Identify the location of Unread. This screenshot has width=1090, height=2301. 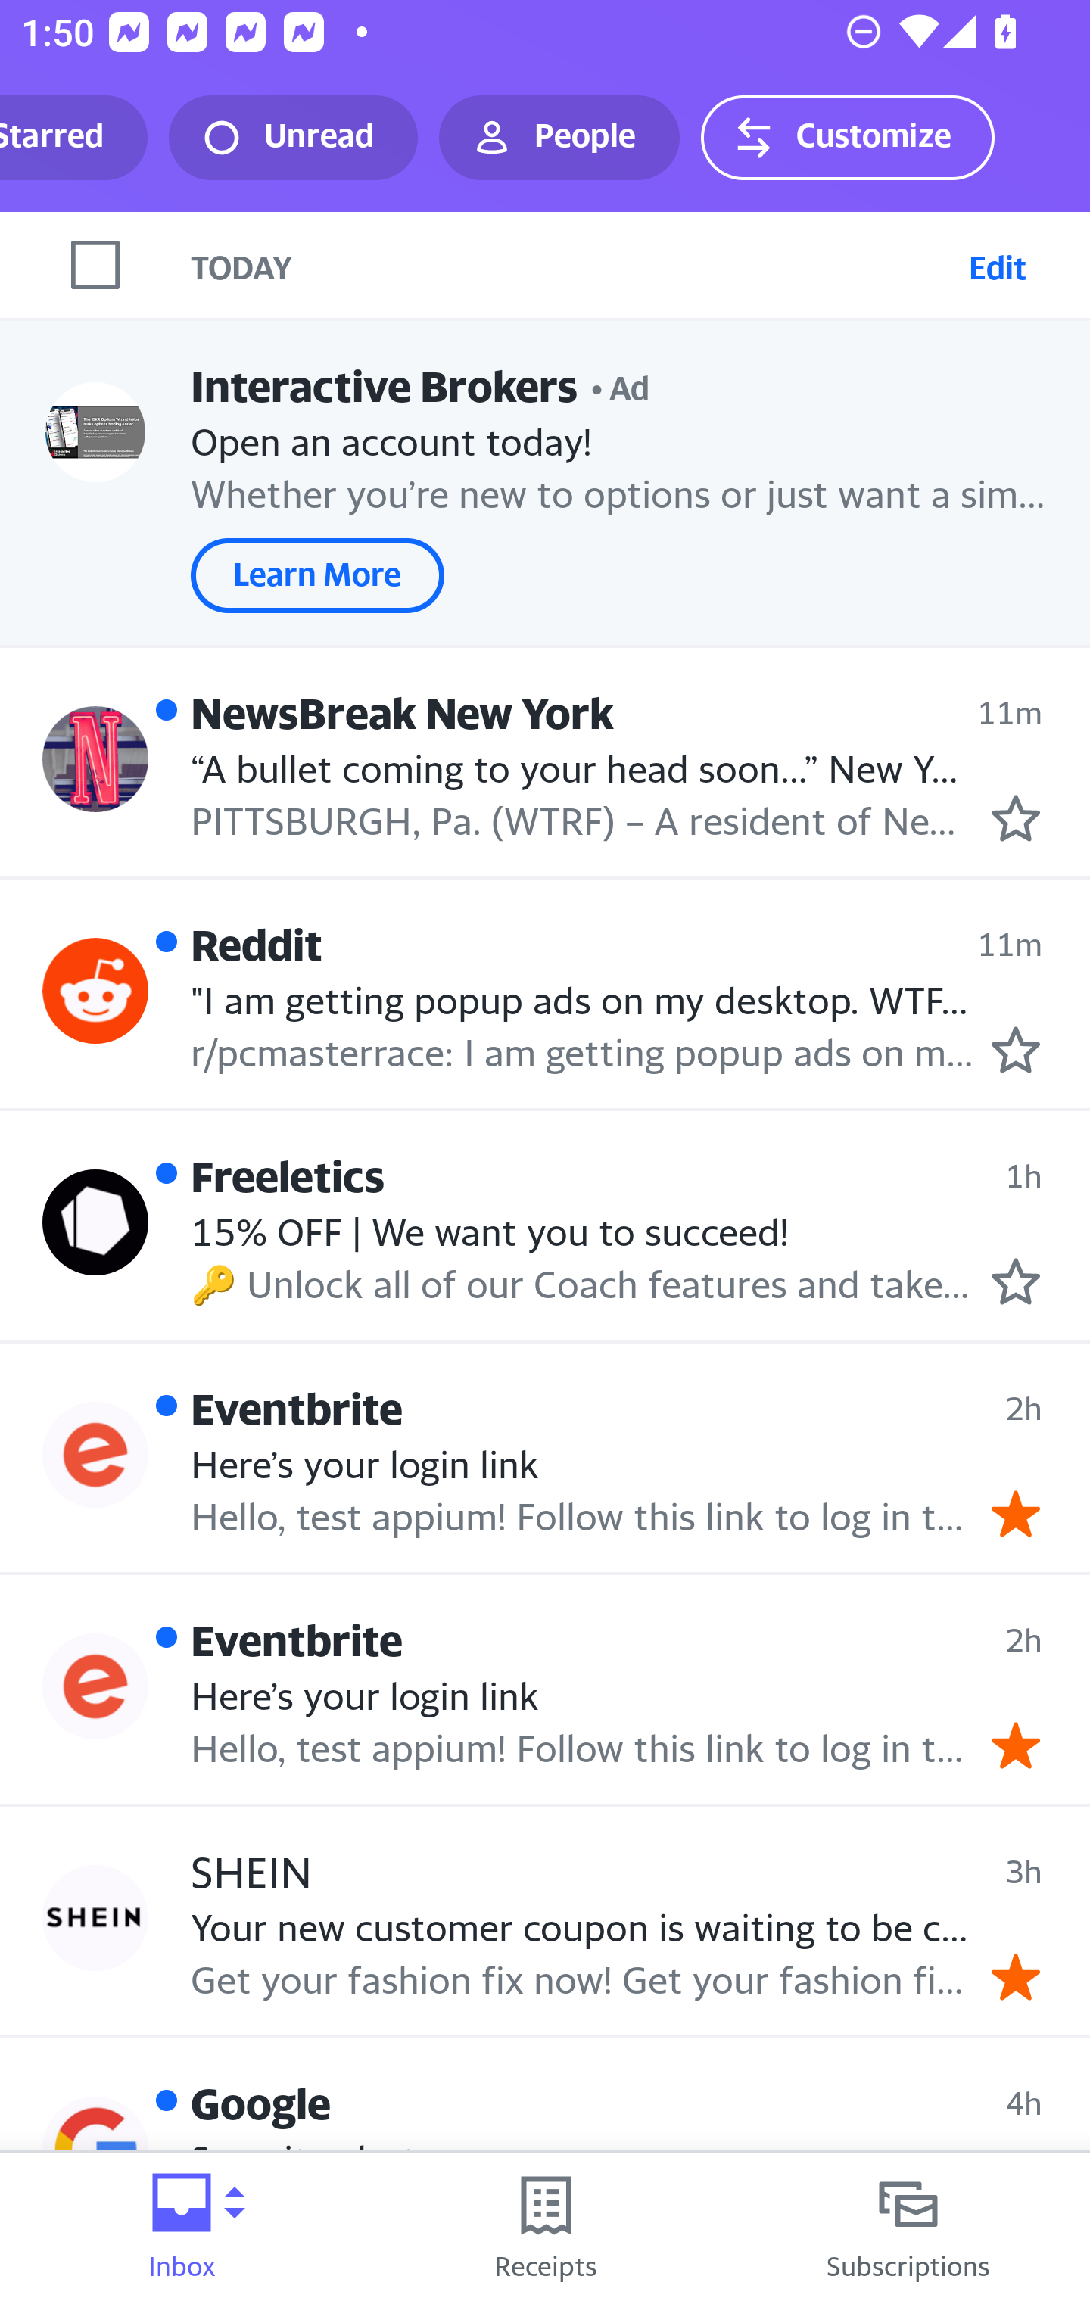
(293, 138).